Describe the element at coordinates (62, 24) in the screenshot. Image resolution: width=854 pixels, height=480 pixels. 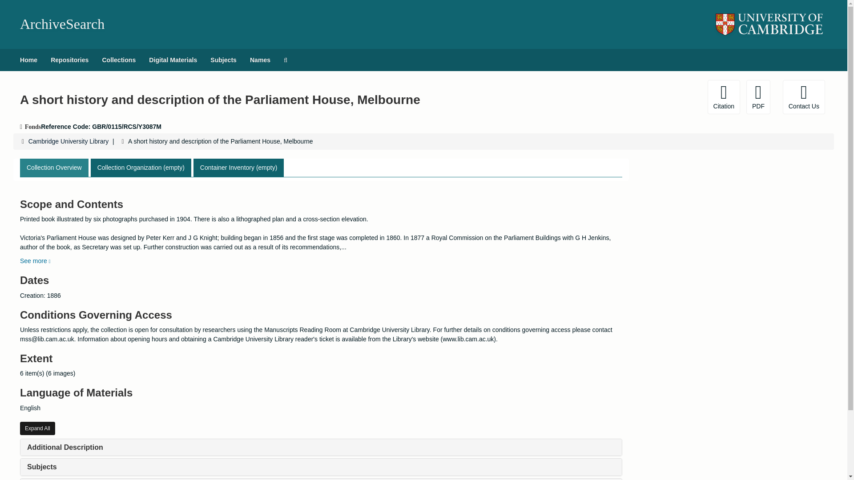
I see `ArchiveSearch` at that location.